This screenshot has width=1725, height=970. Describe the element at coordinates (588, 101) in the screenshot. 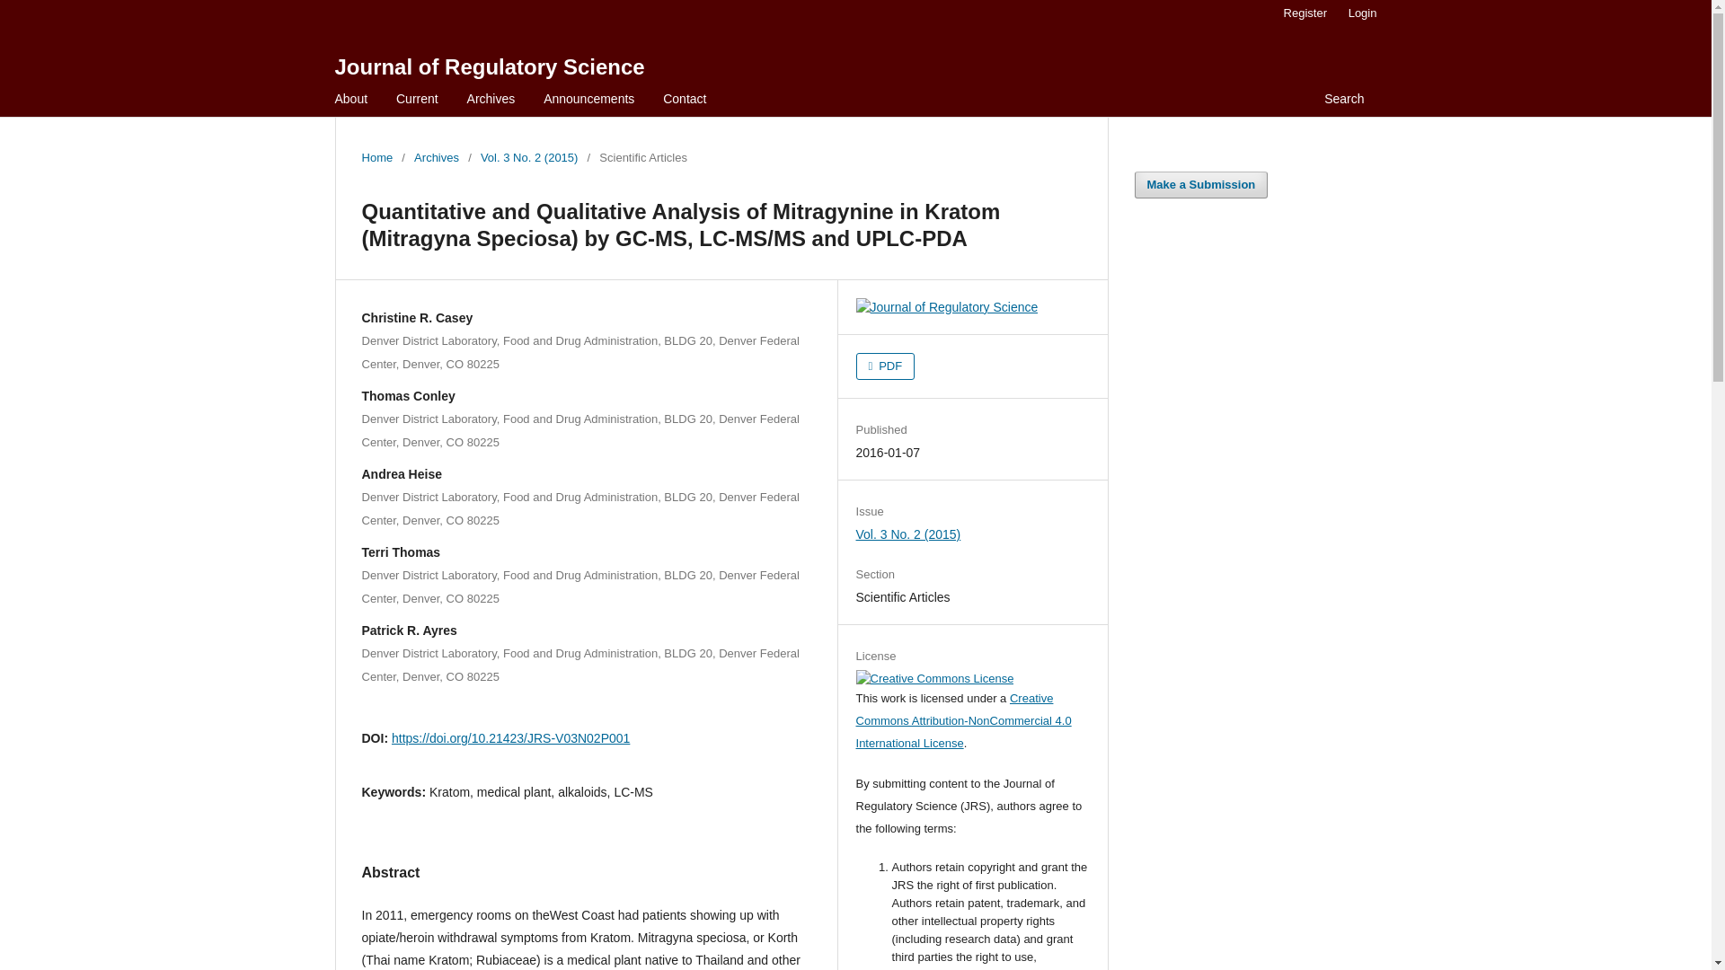

I see `Announcements` at that location.